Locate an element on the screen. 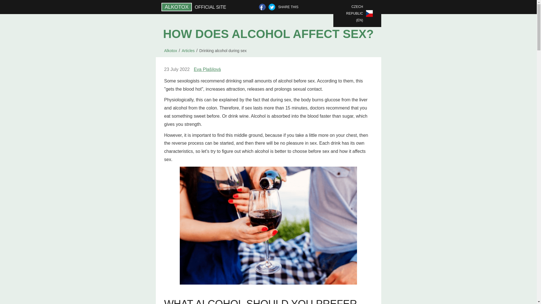 Image resolution: width=541 pixels, height=304 pixels. ALKOTOX OFFICIAL SITE is located at coordinates (195, 7).